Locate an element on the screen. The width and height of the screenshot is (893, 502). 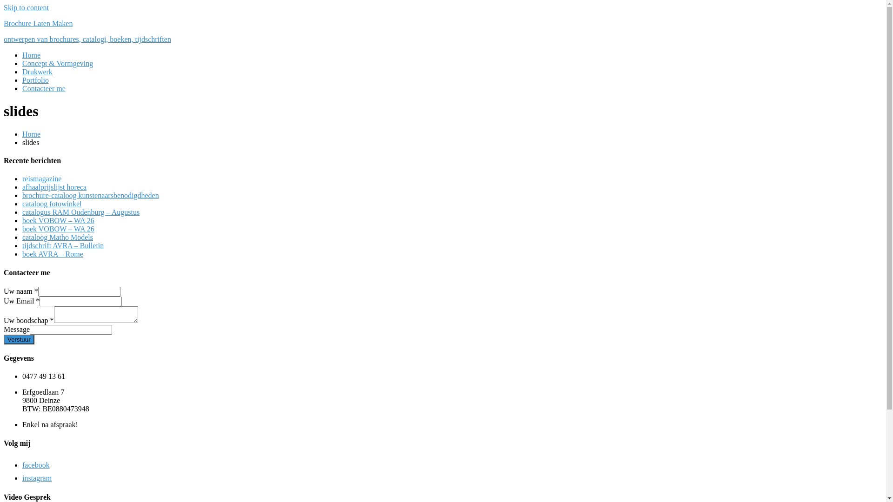
Home is located at coordinates (32, 134).